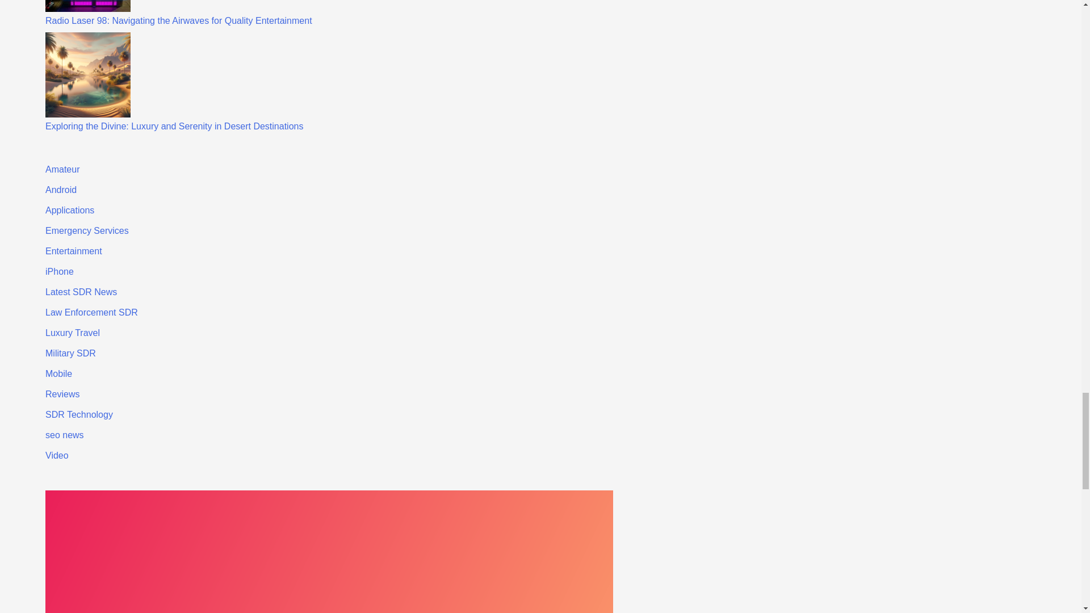  Describe the element at coordinates (62, 169) in the screenshot. I see `Amateur` at that location.